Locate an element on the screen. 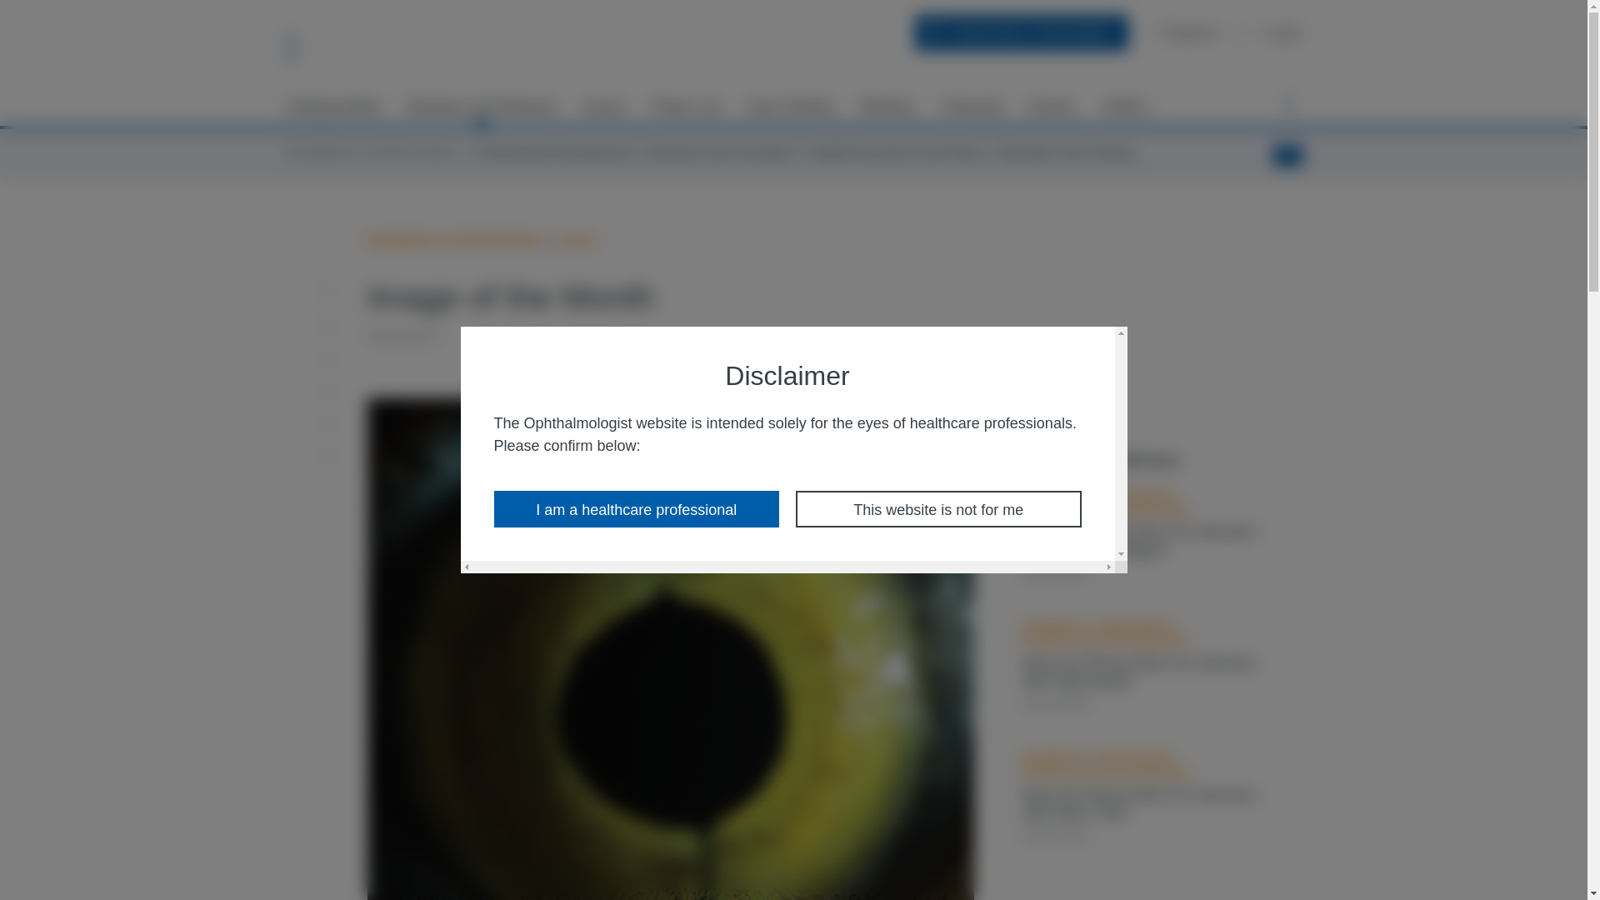 This screenshot has height=900, width=1600. Health Economics and Policy is located at coordinates (895, 152).